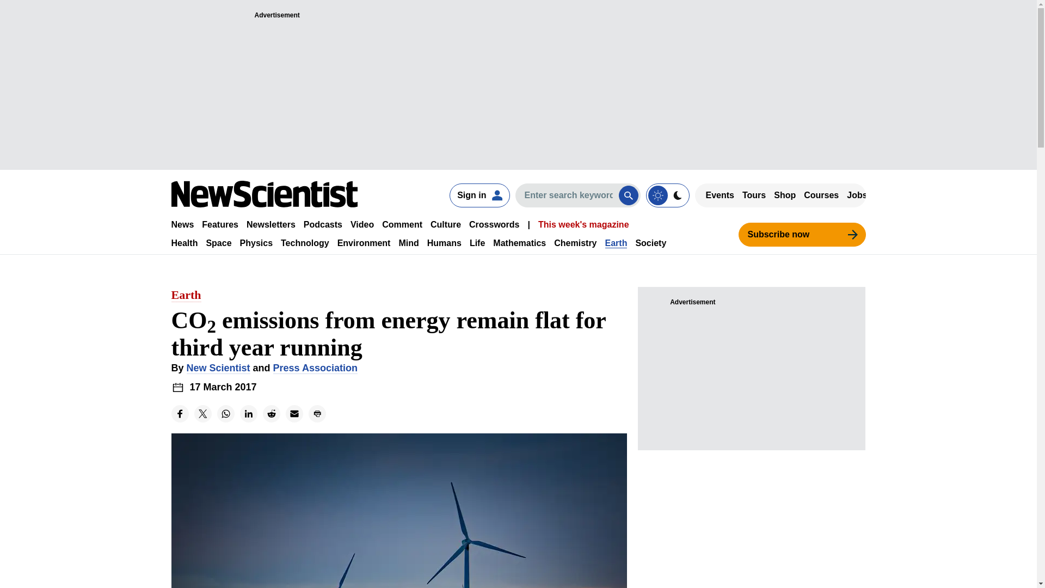 This screenshot has width=1045, height=588. I want to click on Features, so click(220, 224).